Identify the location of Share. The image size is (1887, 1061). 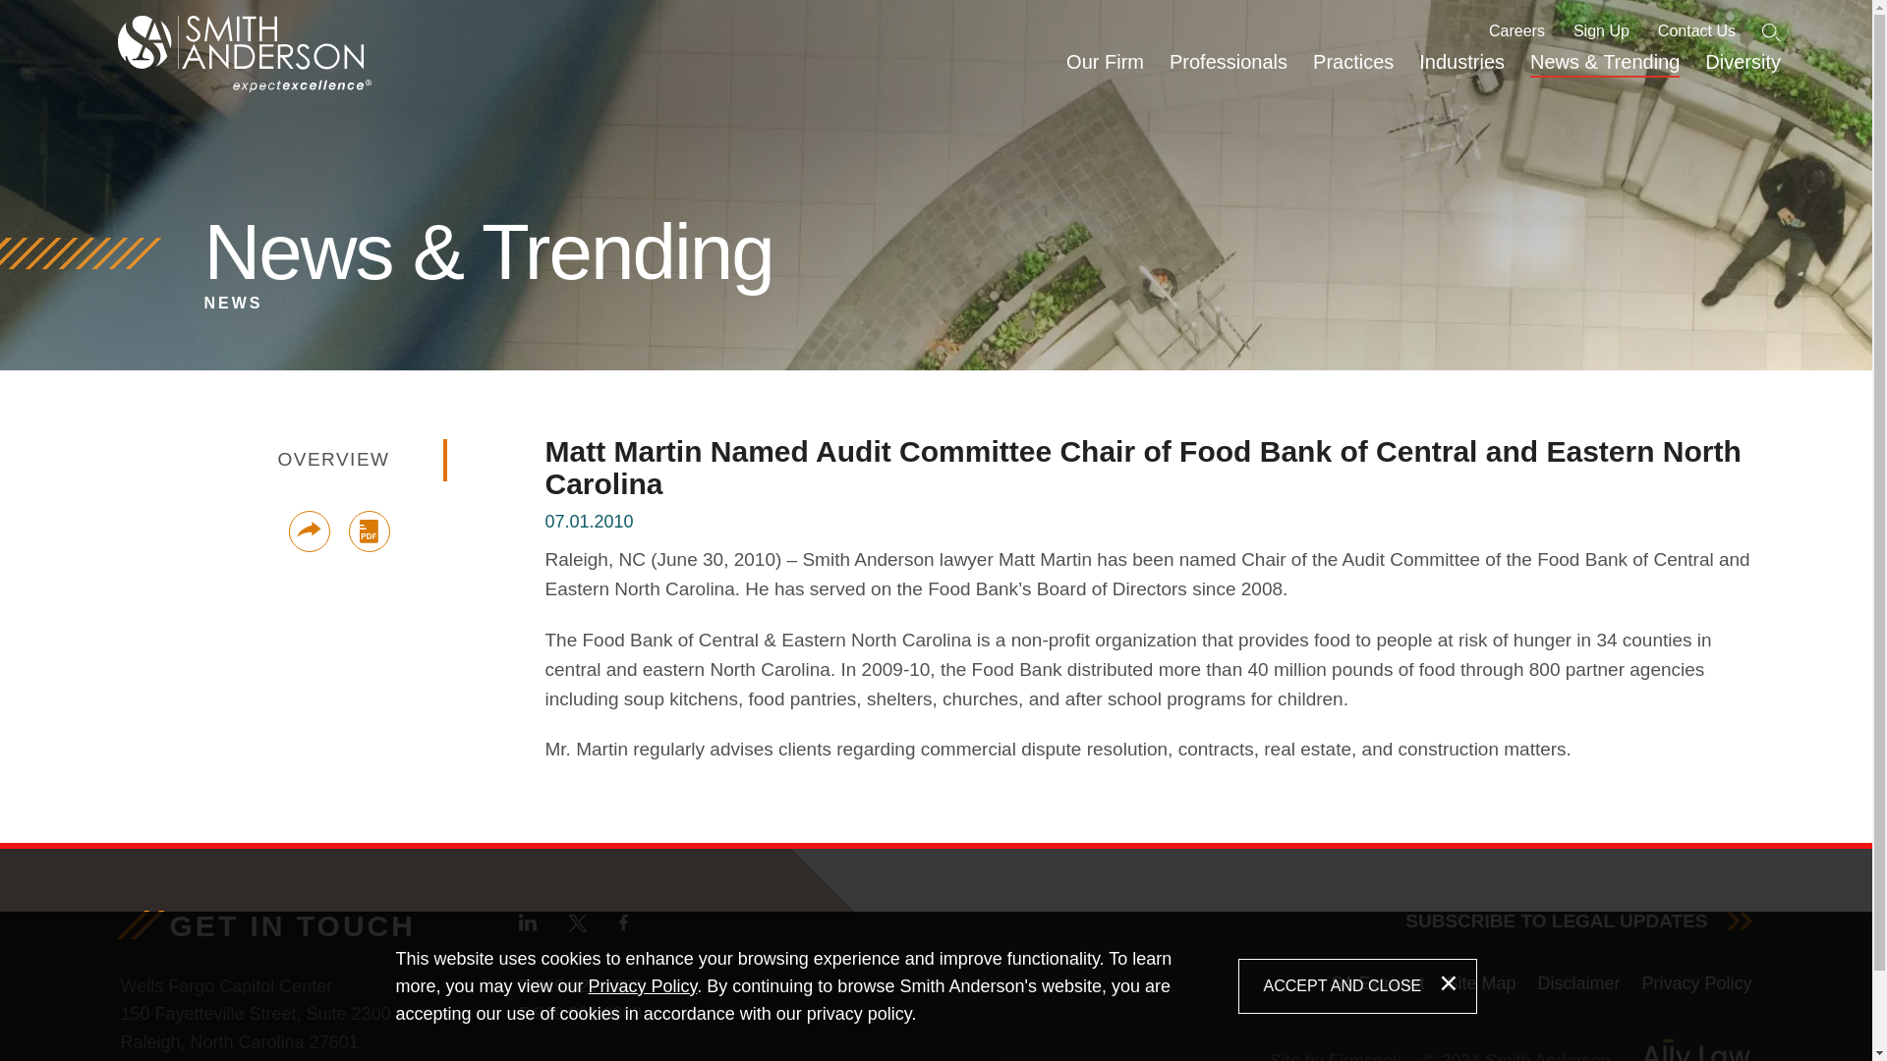
(309, 530).